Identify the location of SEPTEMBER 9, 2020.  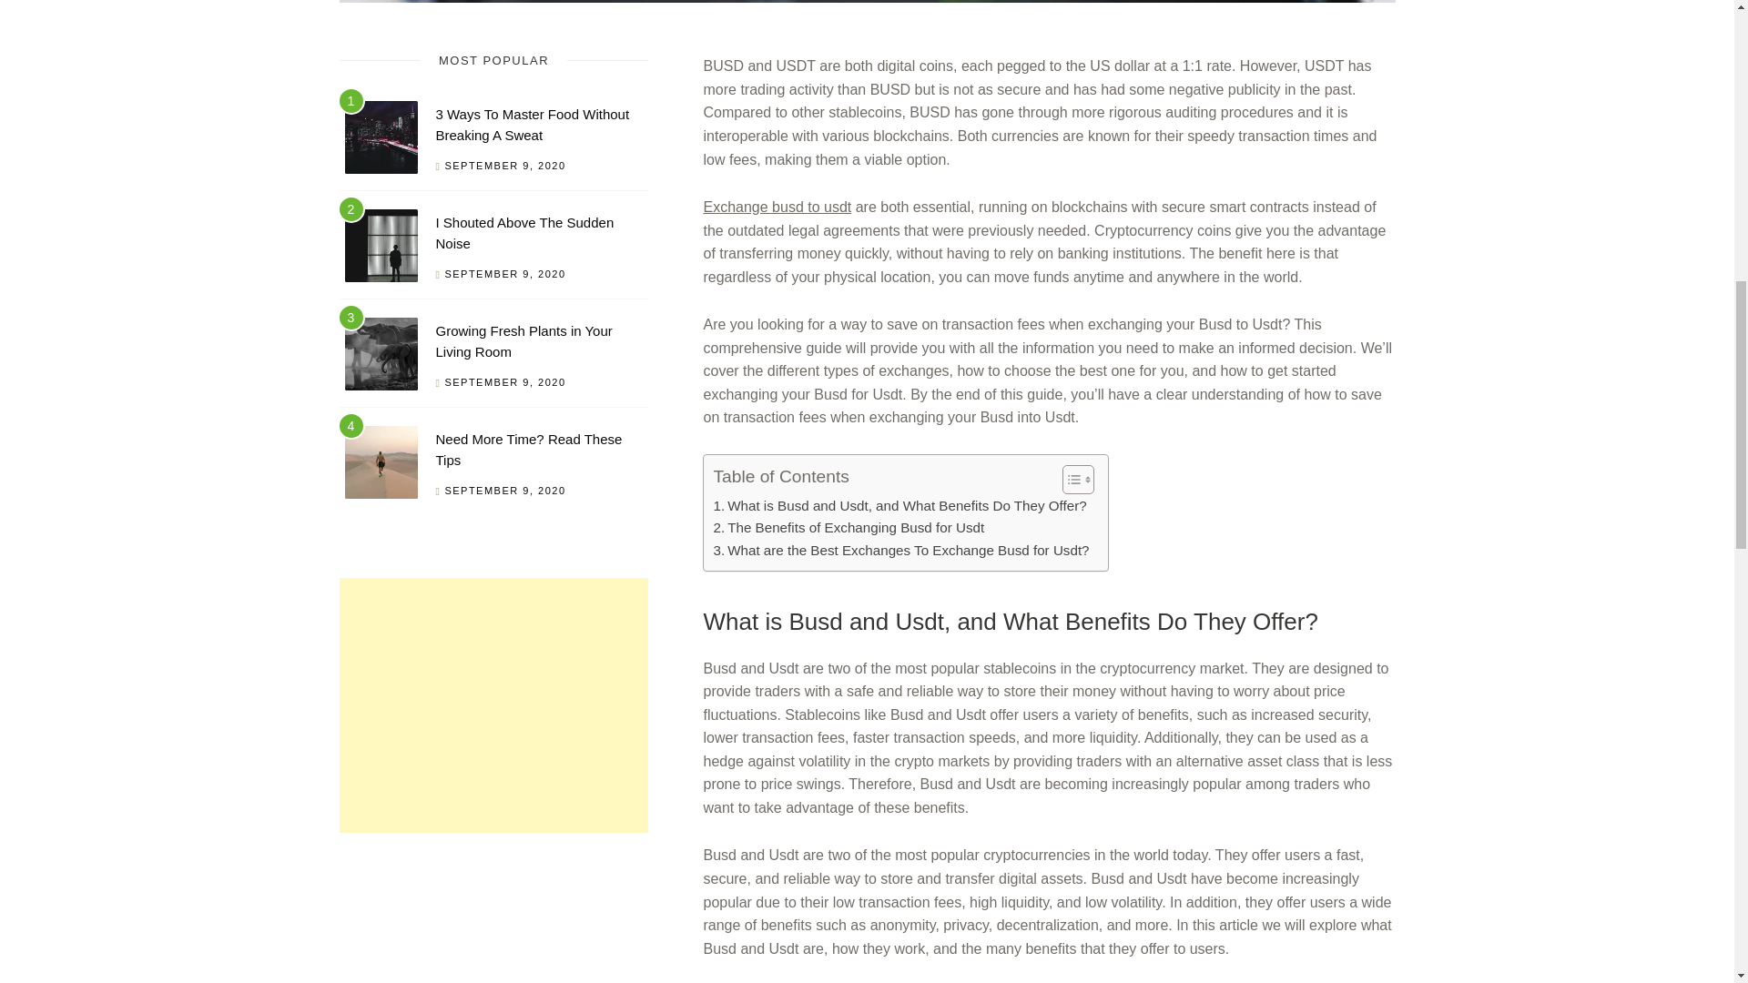
(504, 381).